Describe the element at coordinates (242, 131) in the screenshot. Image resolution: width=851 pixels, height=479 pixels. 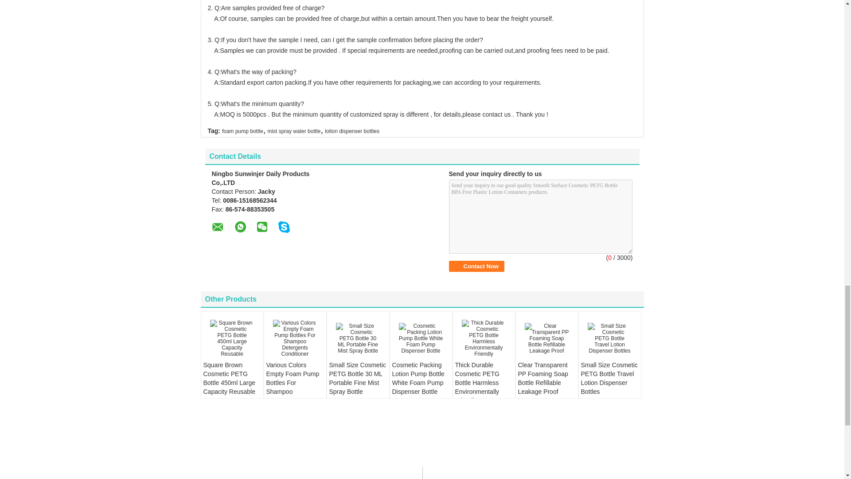
I see `foam pump bottle` at that location.